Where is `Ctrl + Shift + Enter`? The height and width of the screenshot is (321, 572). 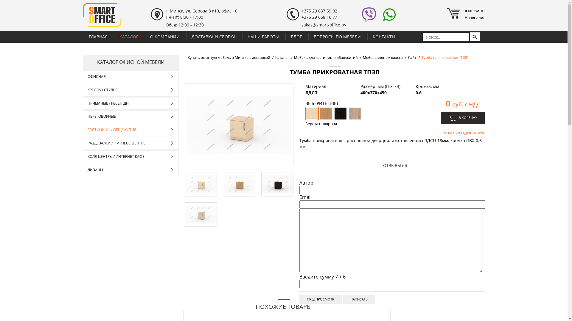 Ctrl + Shift + Enter is located at coordinates (359, 299).